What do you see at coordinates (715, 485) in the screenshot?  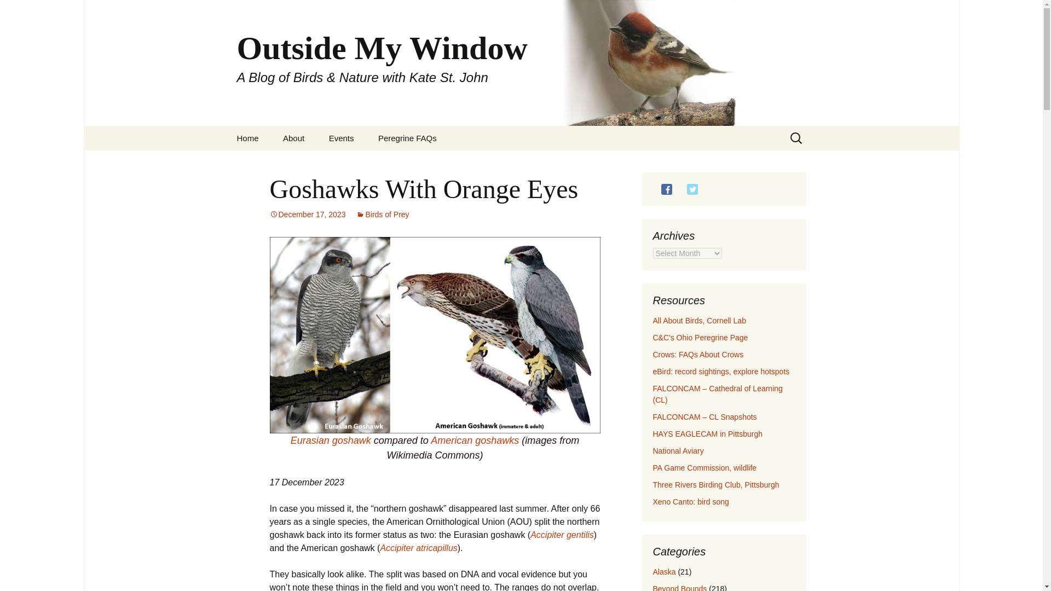 I see `Three Rivers Birding Club, Pittsburgh` at bounding box center [715, 485].